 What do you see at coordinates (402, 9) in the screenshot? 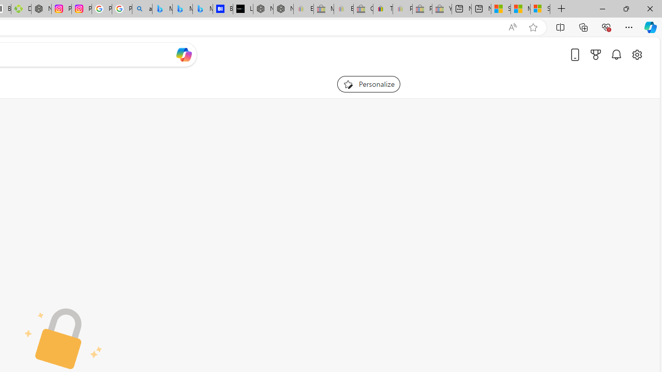
I see `Payments Terms of Use | eBay.com - Sleeping` at bounding box center [402, 9].